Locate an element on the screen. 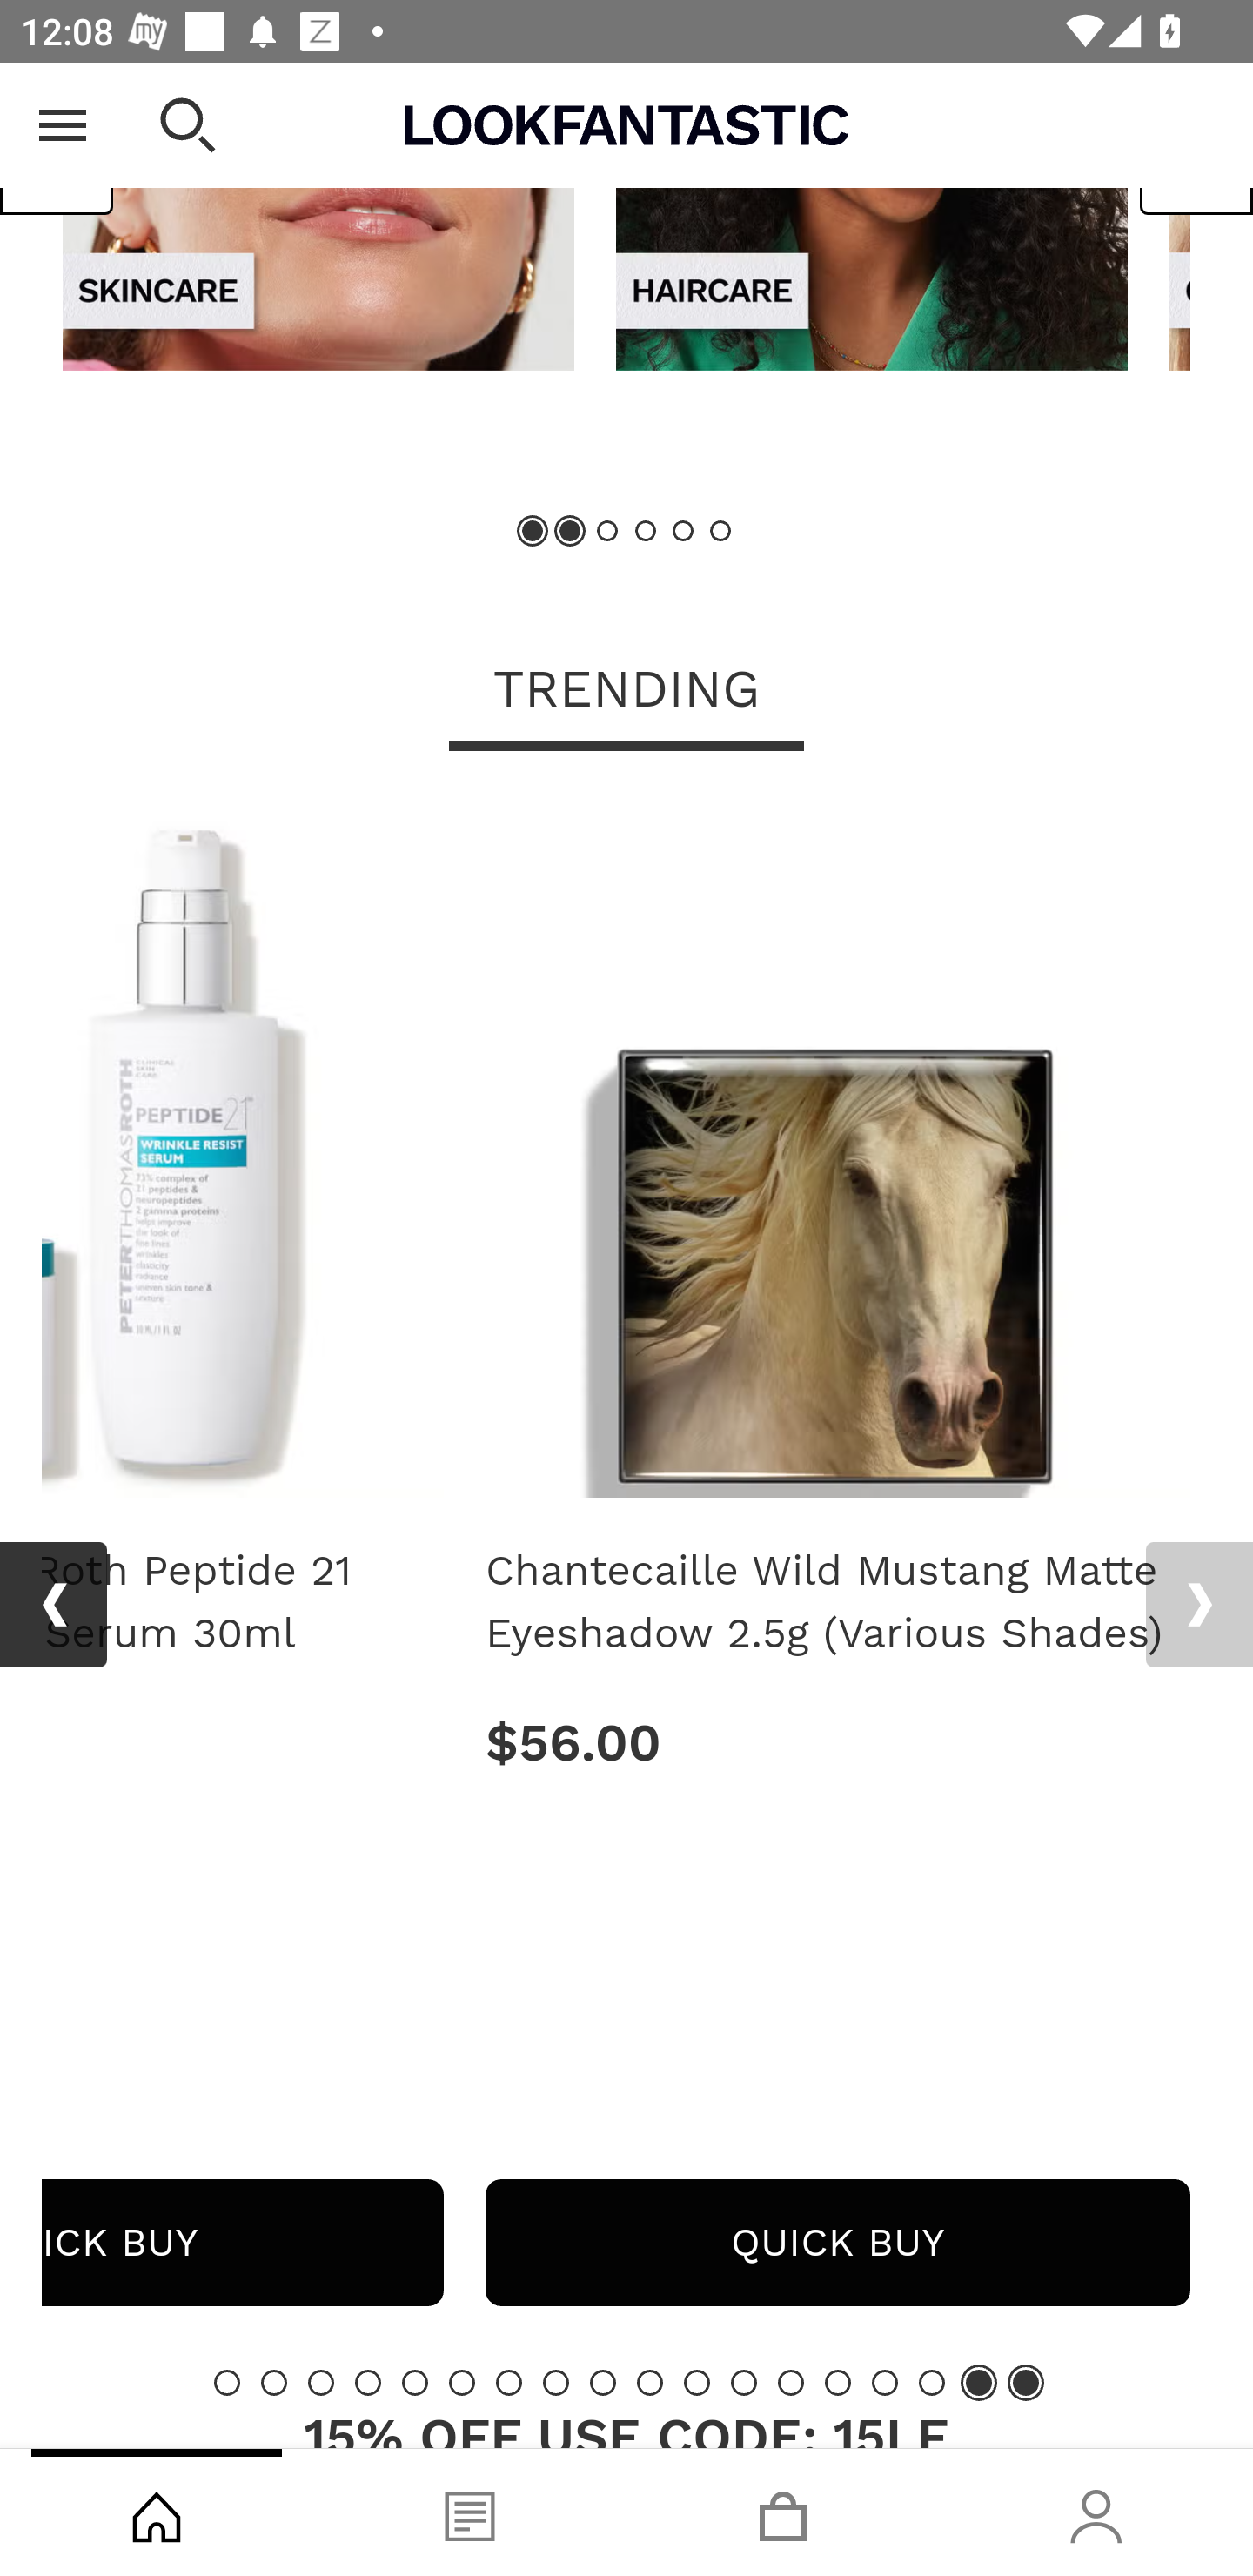 The height and width of the screenshot is (2576, 1253). Previous is located at coordinates (57, 149).